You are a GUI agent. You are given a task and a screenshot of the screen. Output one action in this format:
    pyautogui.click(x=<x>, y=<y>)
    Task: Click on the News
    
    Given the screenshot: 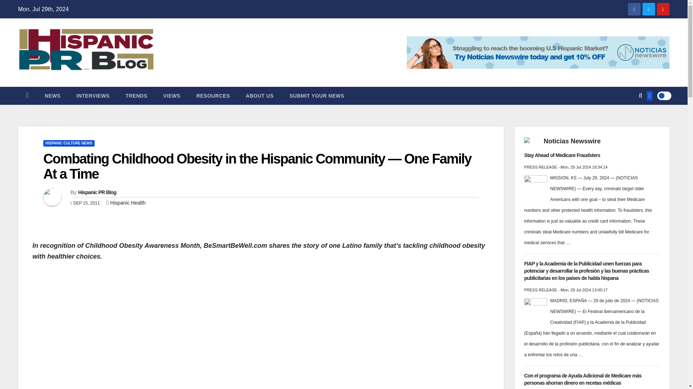 What is the action you would take?
    pyautogui.click(x=53, y=95)
    